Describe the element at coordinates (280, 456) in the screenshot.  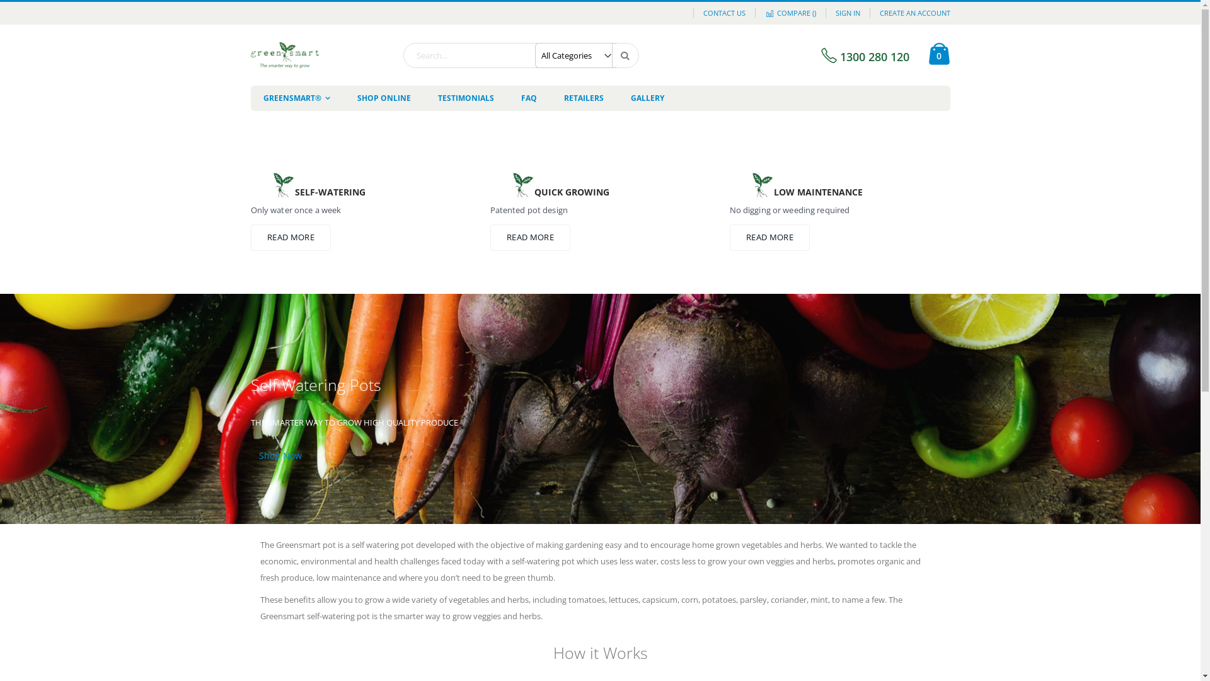
I see `Shop Now` at that location.